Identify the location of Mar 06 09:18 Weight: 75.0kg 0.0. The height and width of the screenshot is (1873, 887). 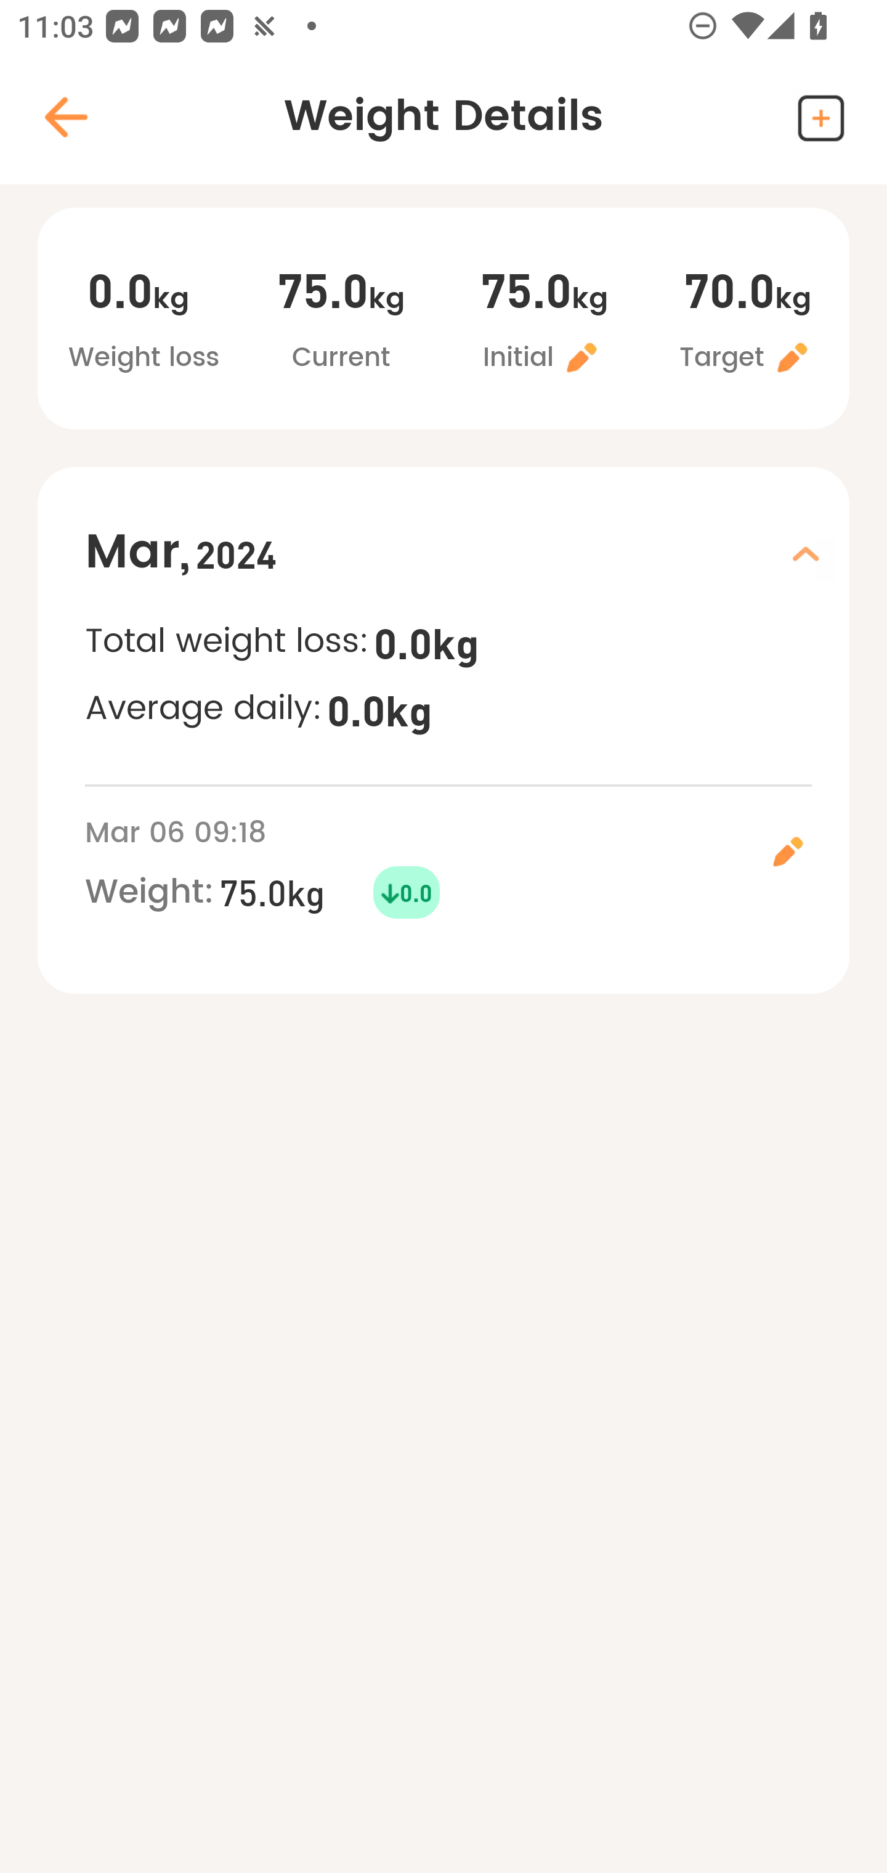
(467, 865).